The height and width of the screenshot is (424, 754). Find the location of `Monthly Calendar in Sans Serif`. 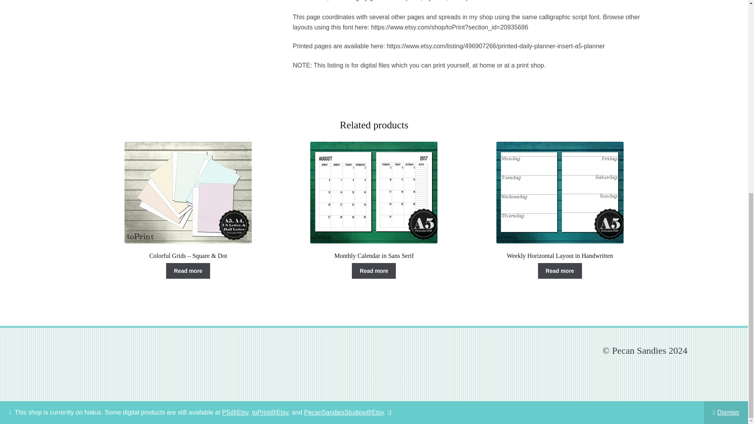

Monthly Calendar in Sans Serif is located at coordinates (374, 201).